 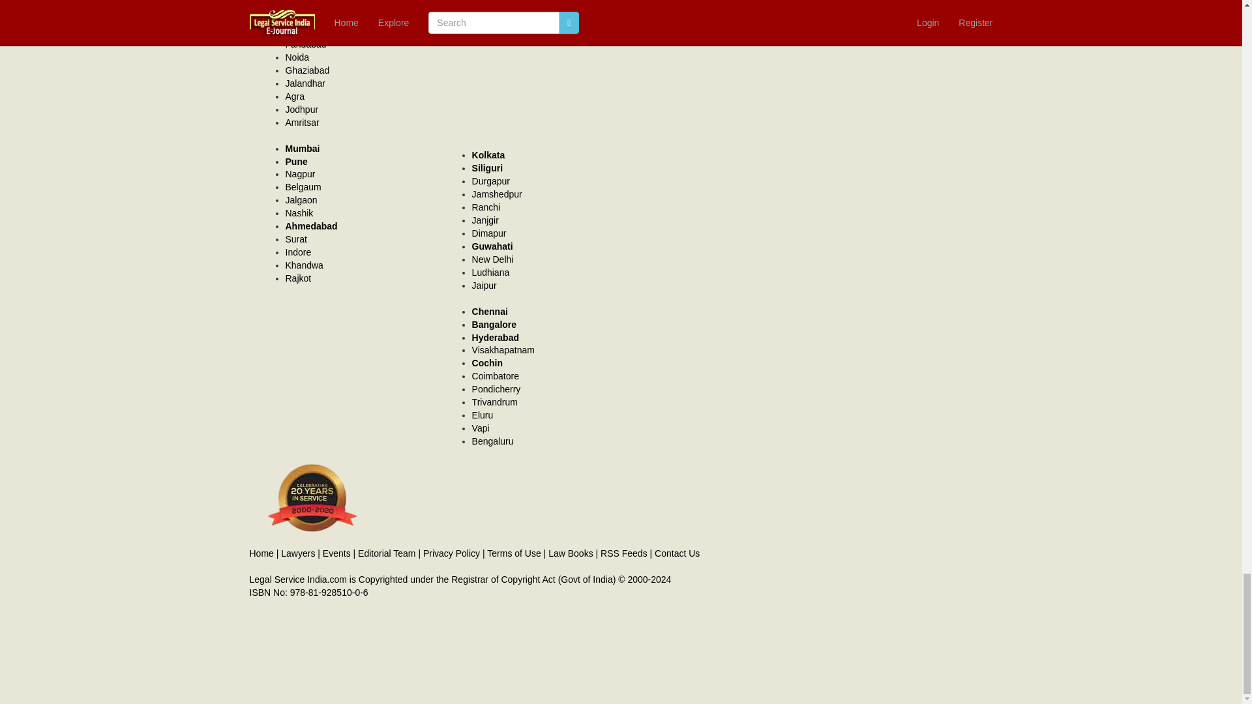 I want to click on lawyers in Agra, so click(x=295, y=96).